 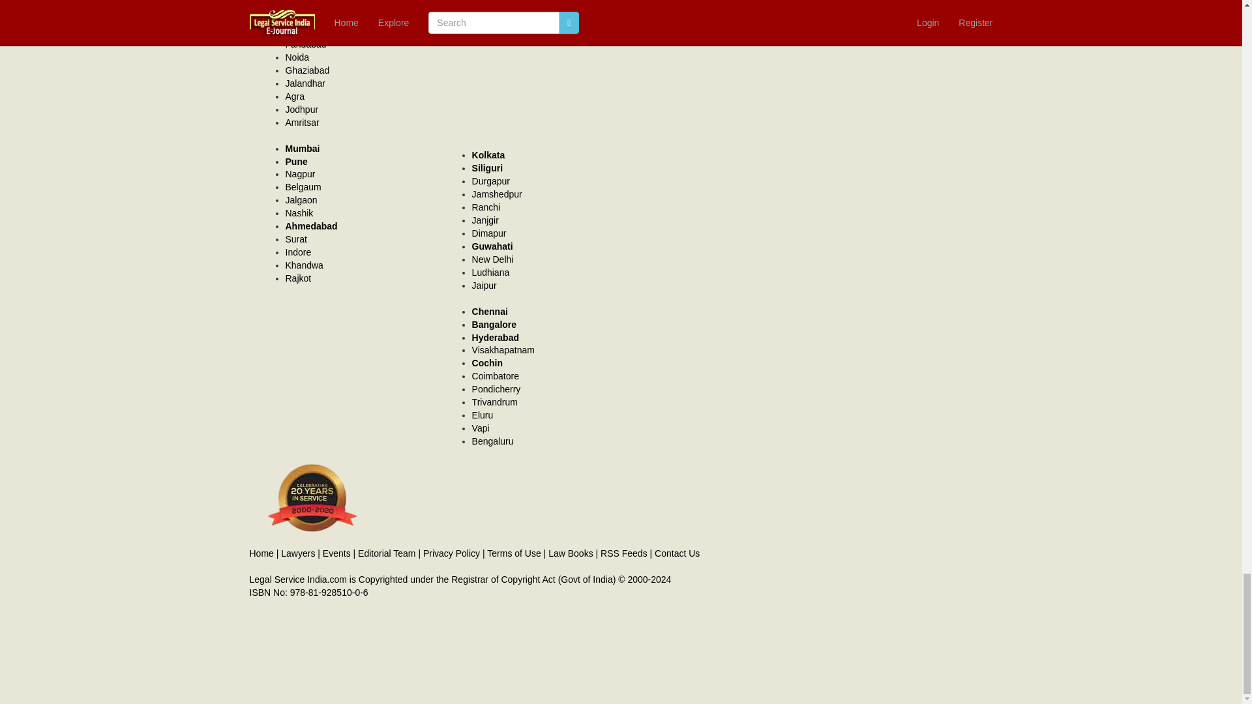 I want to click on lawyers in Agra, so click(x=295, y=96).